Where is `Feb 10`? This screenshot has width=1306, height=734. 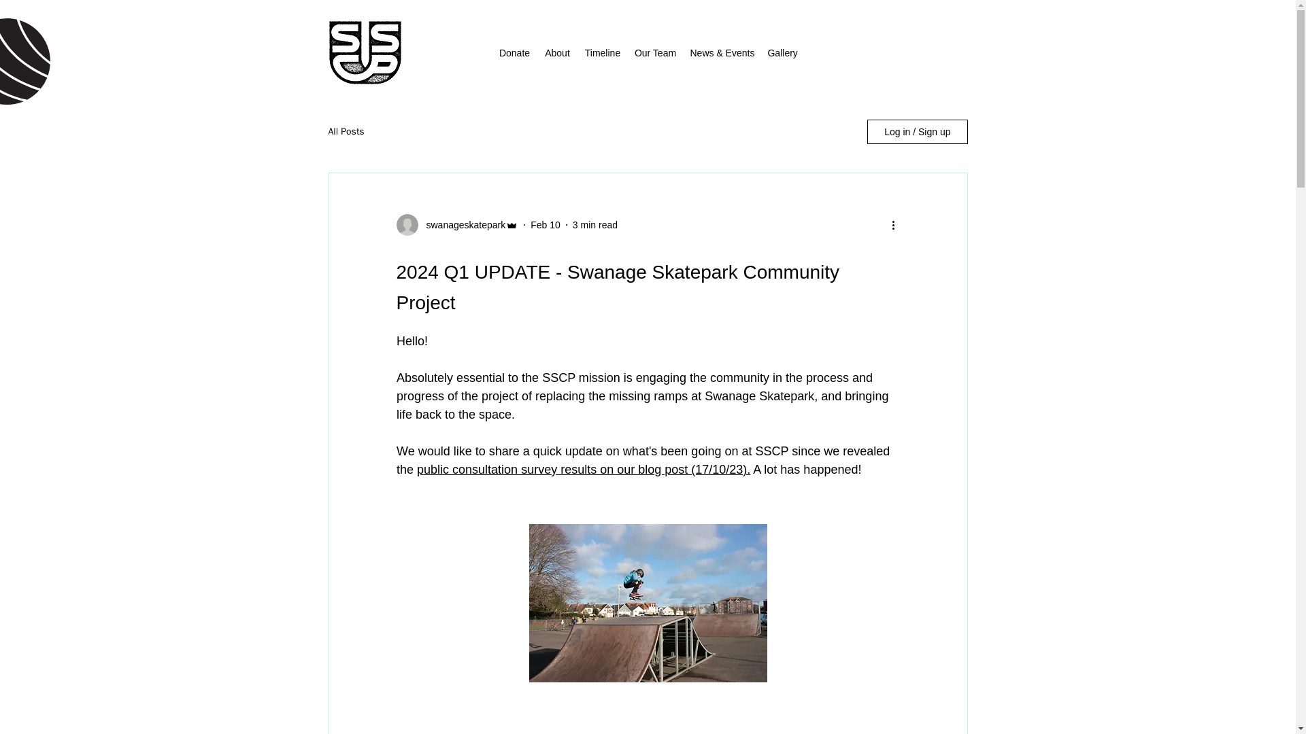 Feb 10 is located at coordinates (545, 224).